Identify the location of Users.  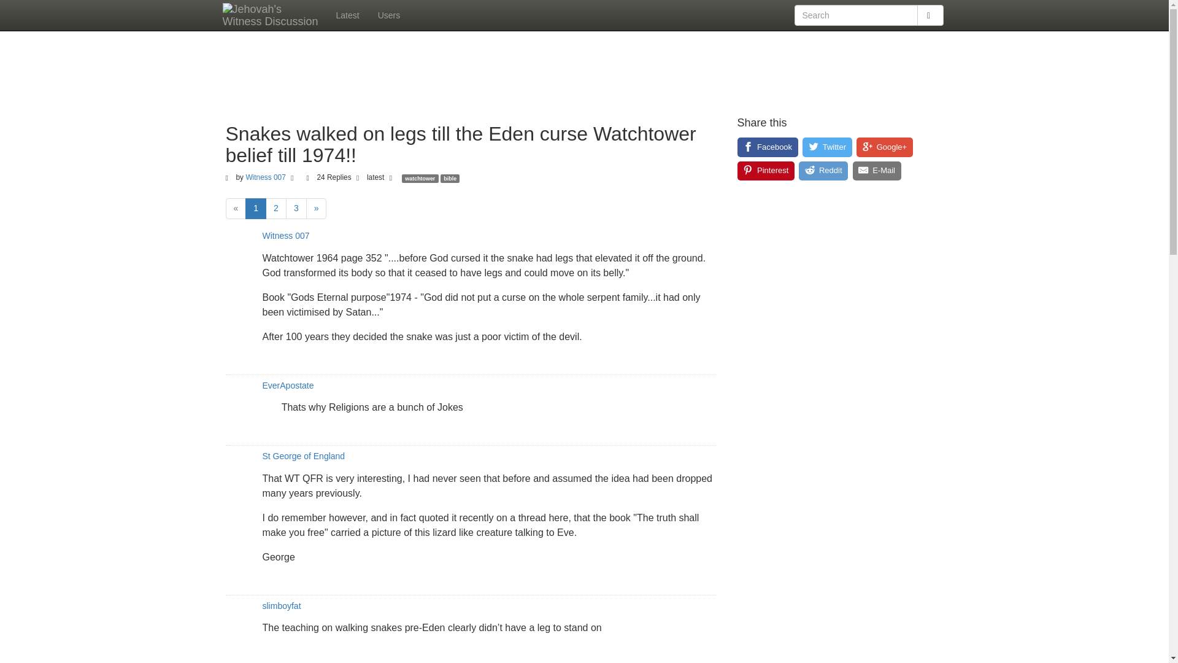
(389, 15).